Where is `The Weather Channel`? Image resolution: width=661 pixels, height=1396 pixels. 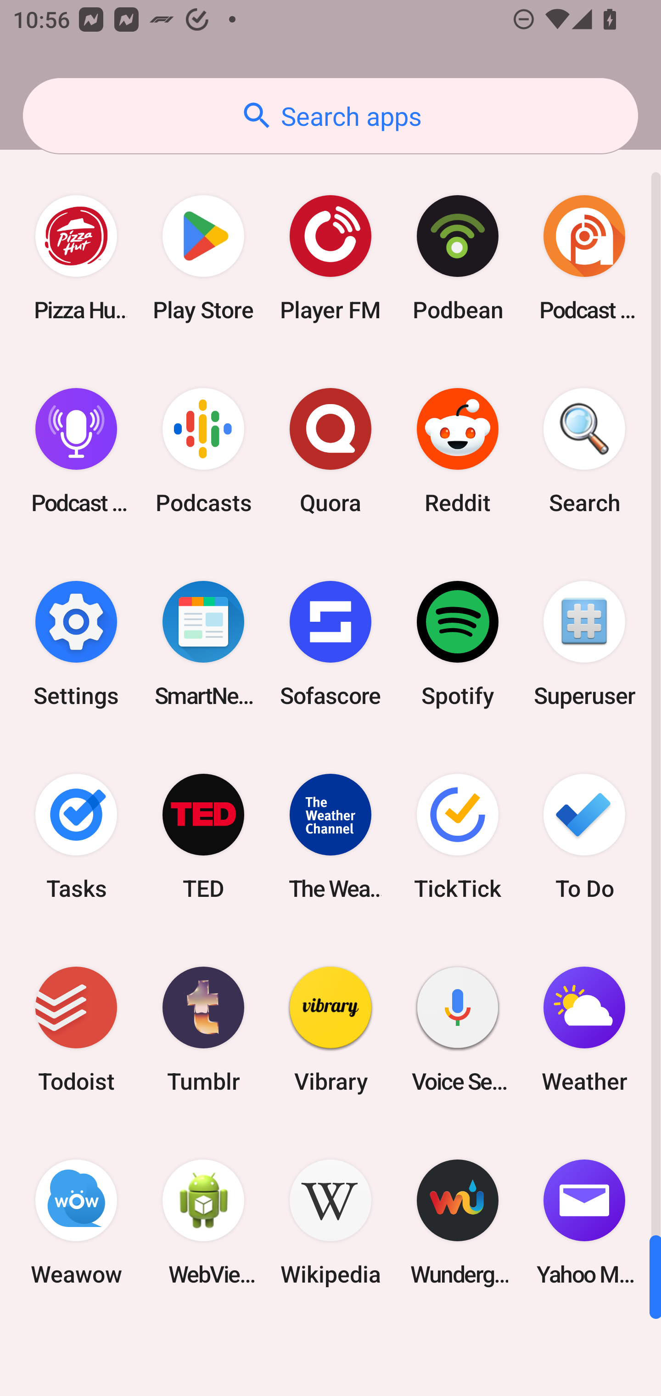 The Weather Channel is located at coordinates (330, 836).